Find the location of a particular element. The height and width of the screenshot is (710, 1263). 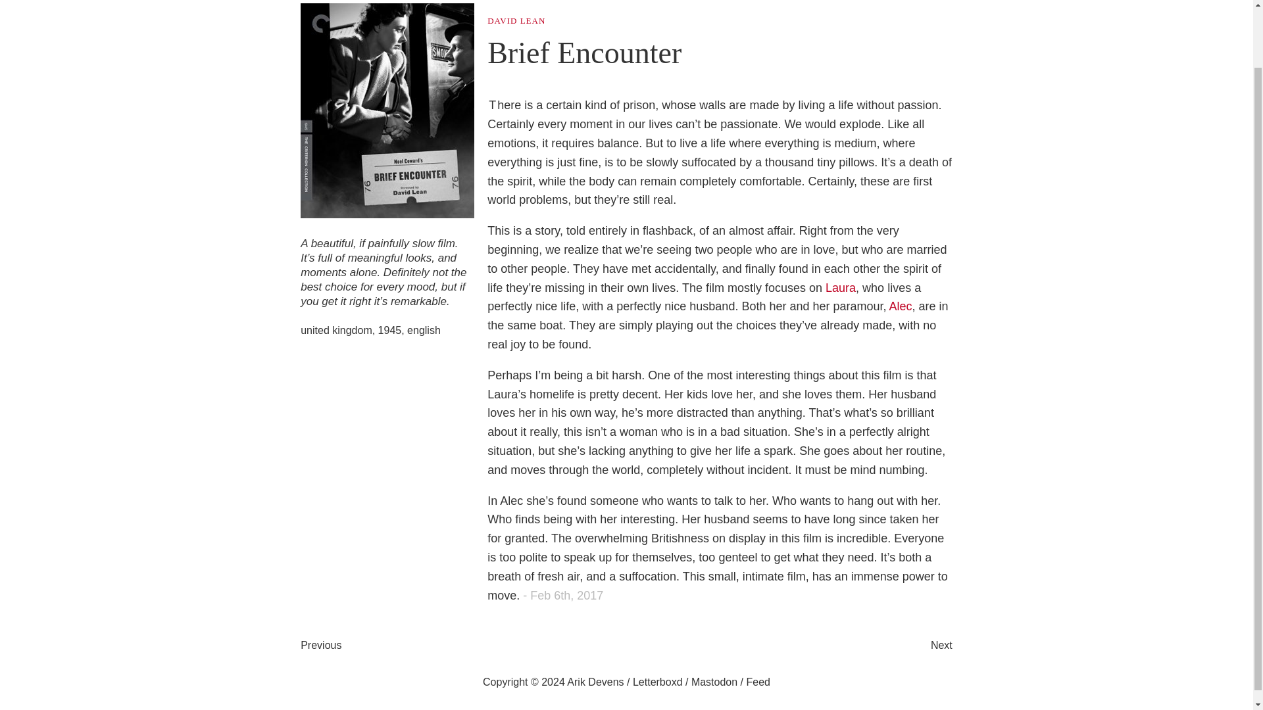

english is located at coordinates (424, 330).